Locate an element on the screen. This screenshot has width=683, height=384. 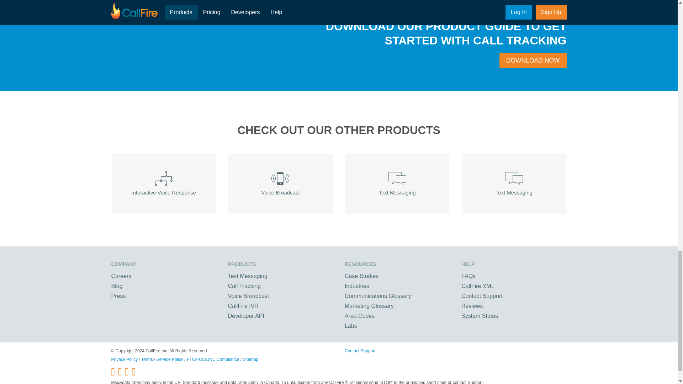
Interactive Voice Response is located at coordinates (163, 183).